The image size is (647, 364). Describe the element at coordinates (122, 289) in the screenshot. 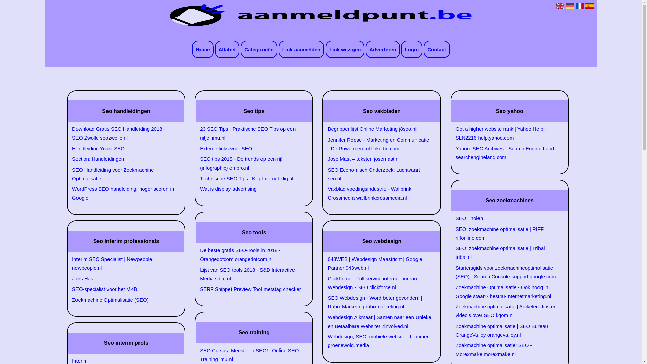

I see `SEO-specialist voor het MKB` at that location.